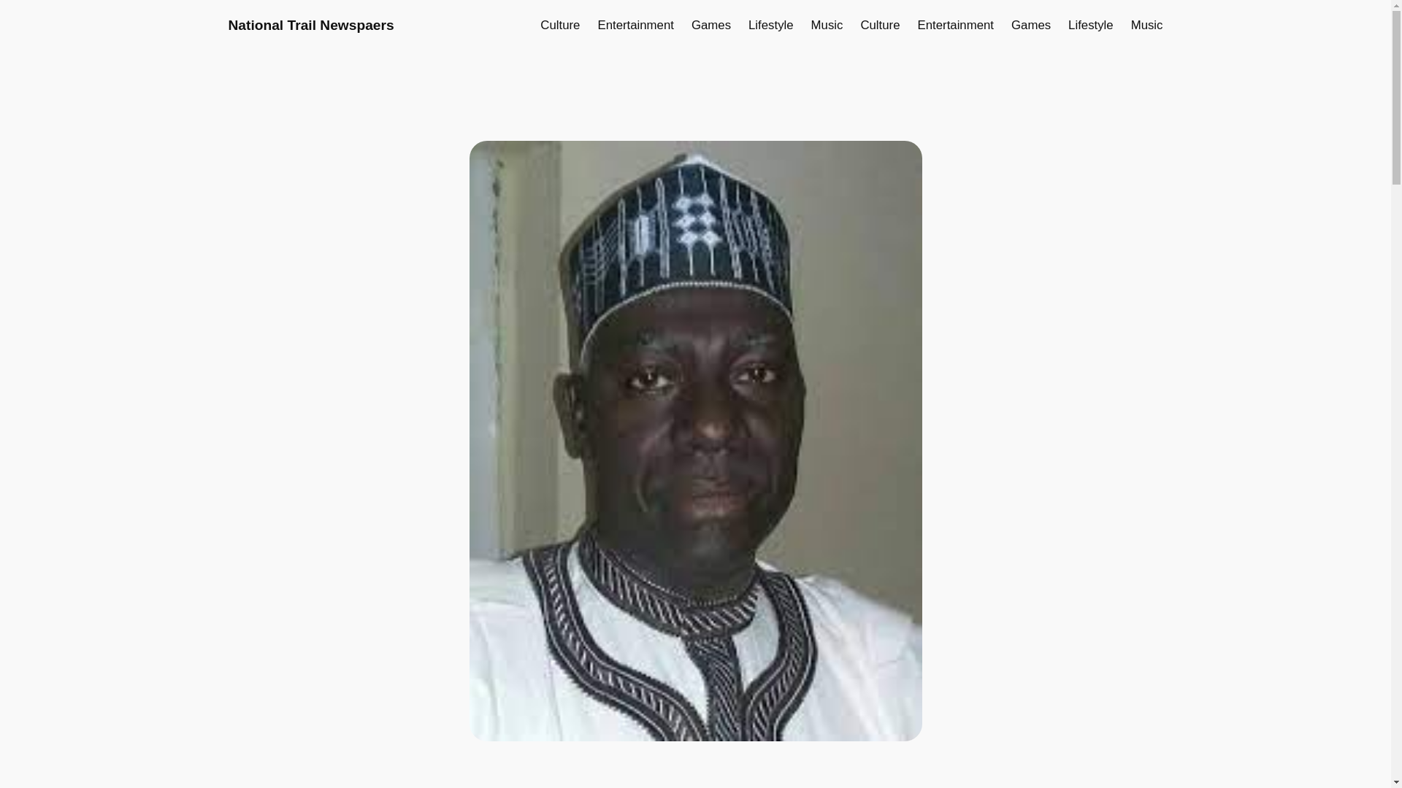 The height and width of the screenshot is (788, 1402). What do you see at coordinates (1030, 25) in the screenshot?
I see `Games` at bounding box center [1030, 25].